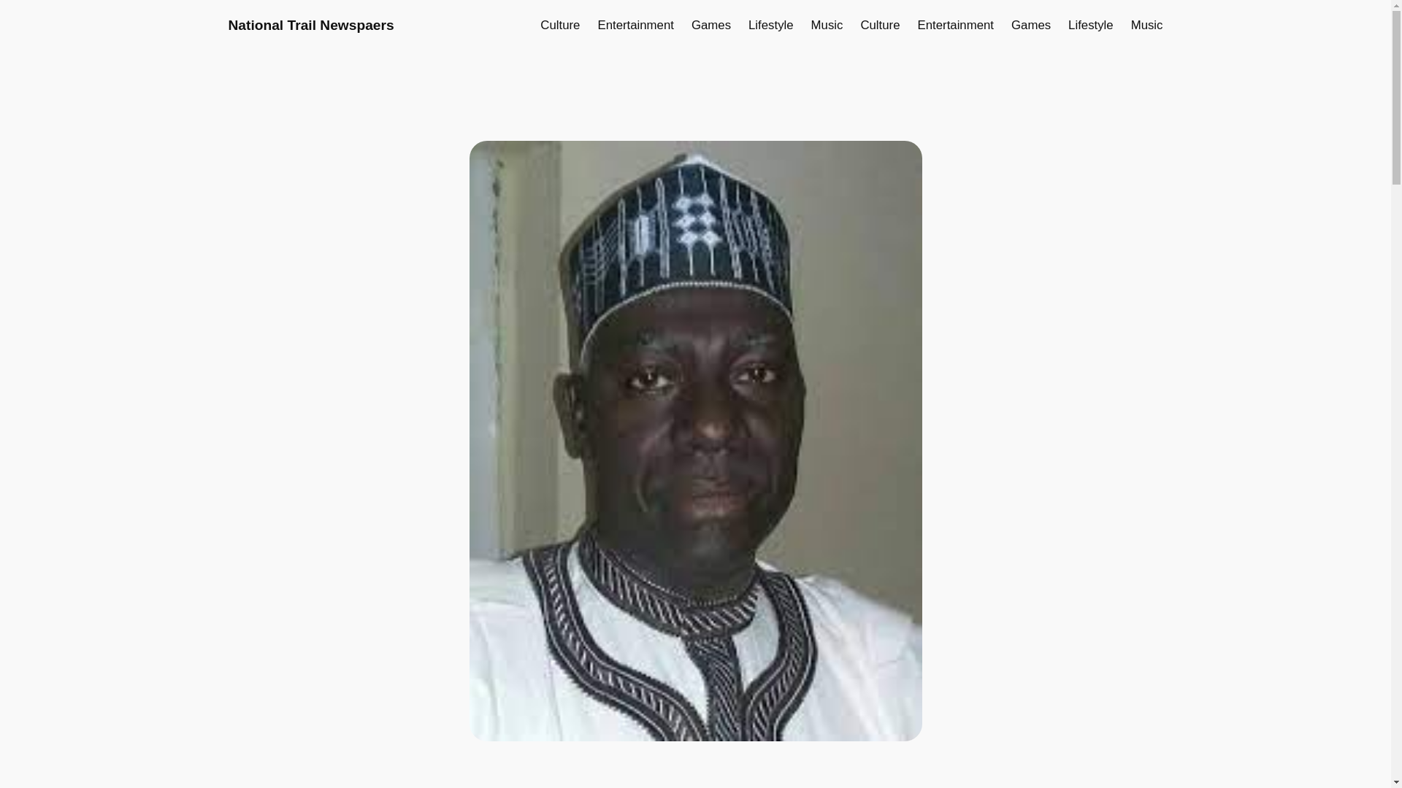 The height and width of the screenshot is (788, 1402). What do you see at coordinates (1030, 25) in the screenshot?
I see `Games` at bounding box center [1030, 25].